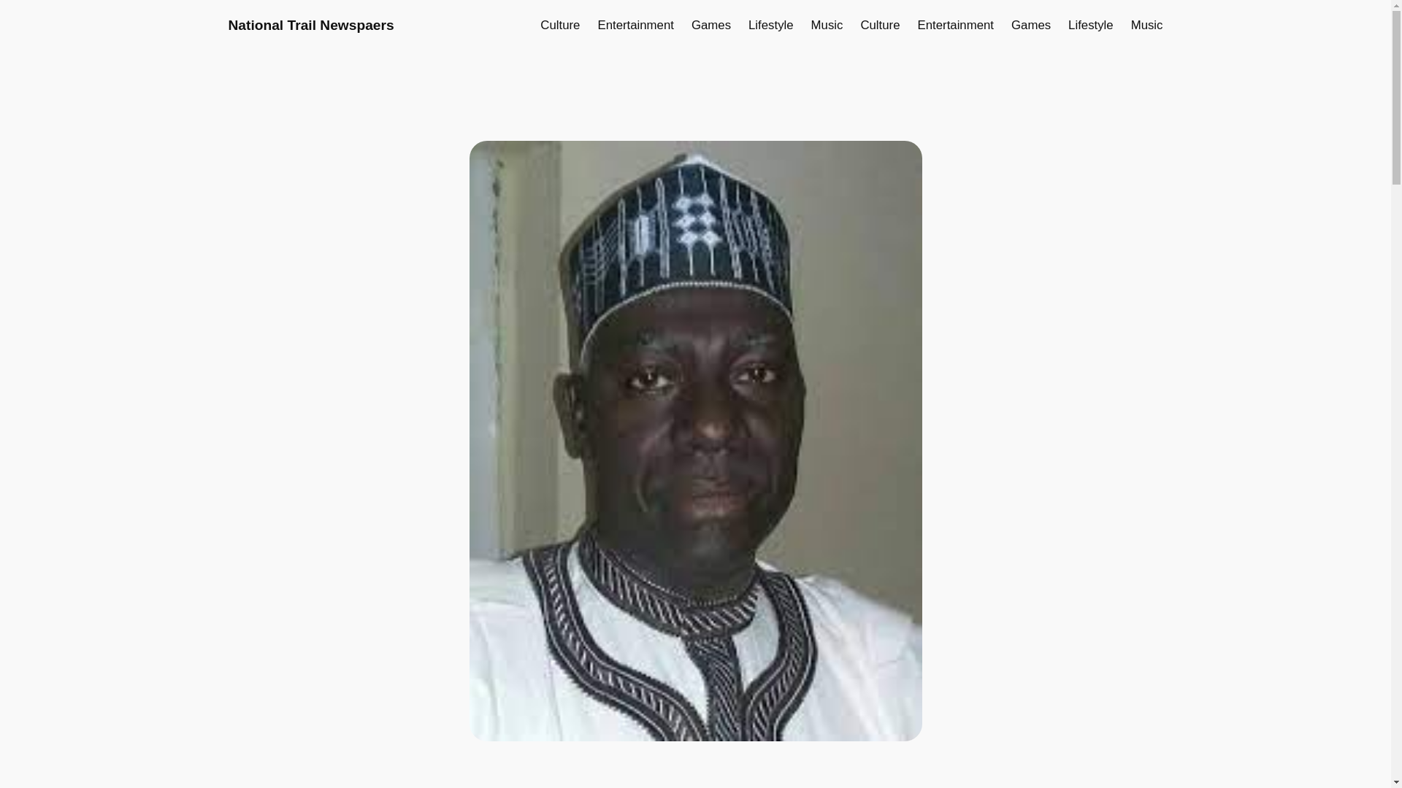 The height and width of the screenshot is (788, 1402). What do you see at coordinates (1030, 25) in the screenshot?
I see `Games` at bounding box center [1030, 25].